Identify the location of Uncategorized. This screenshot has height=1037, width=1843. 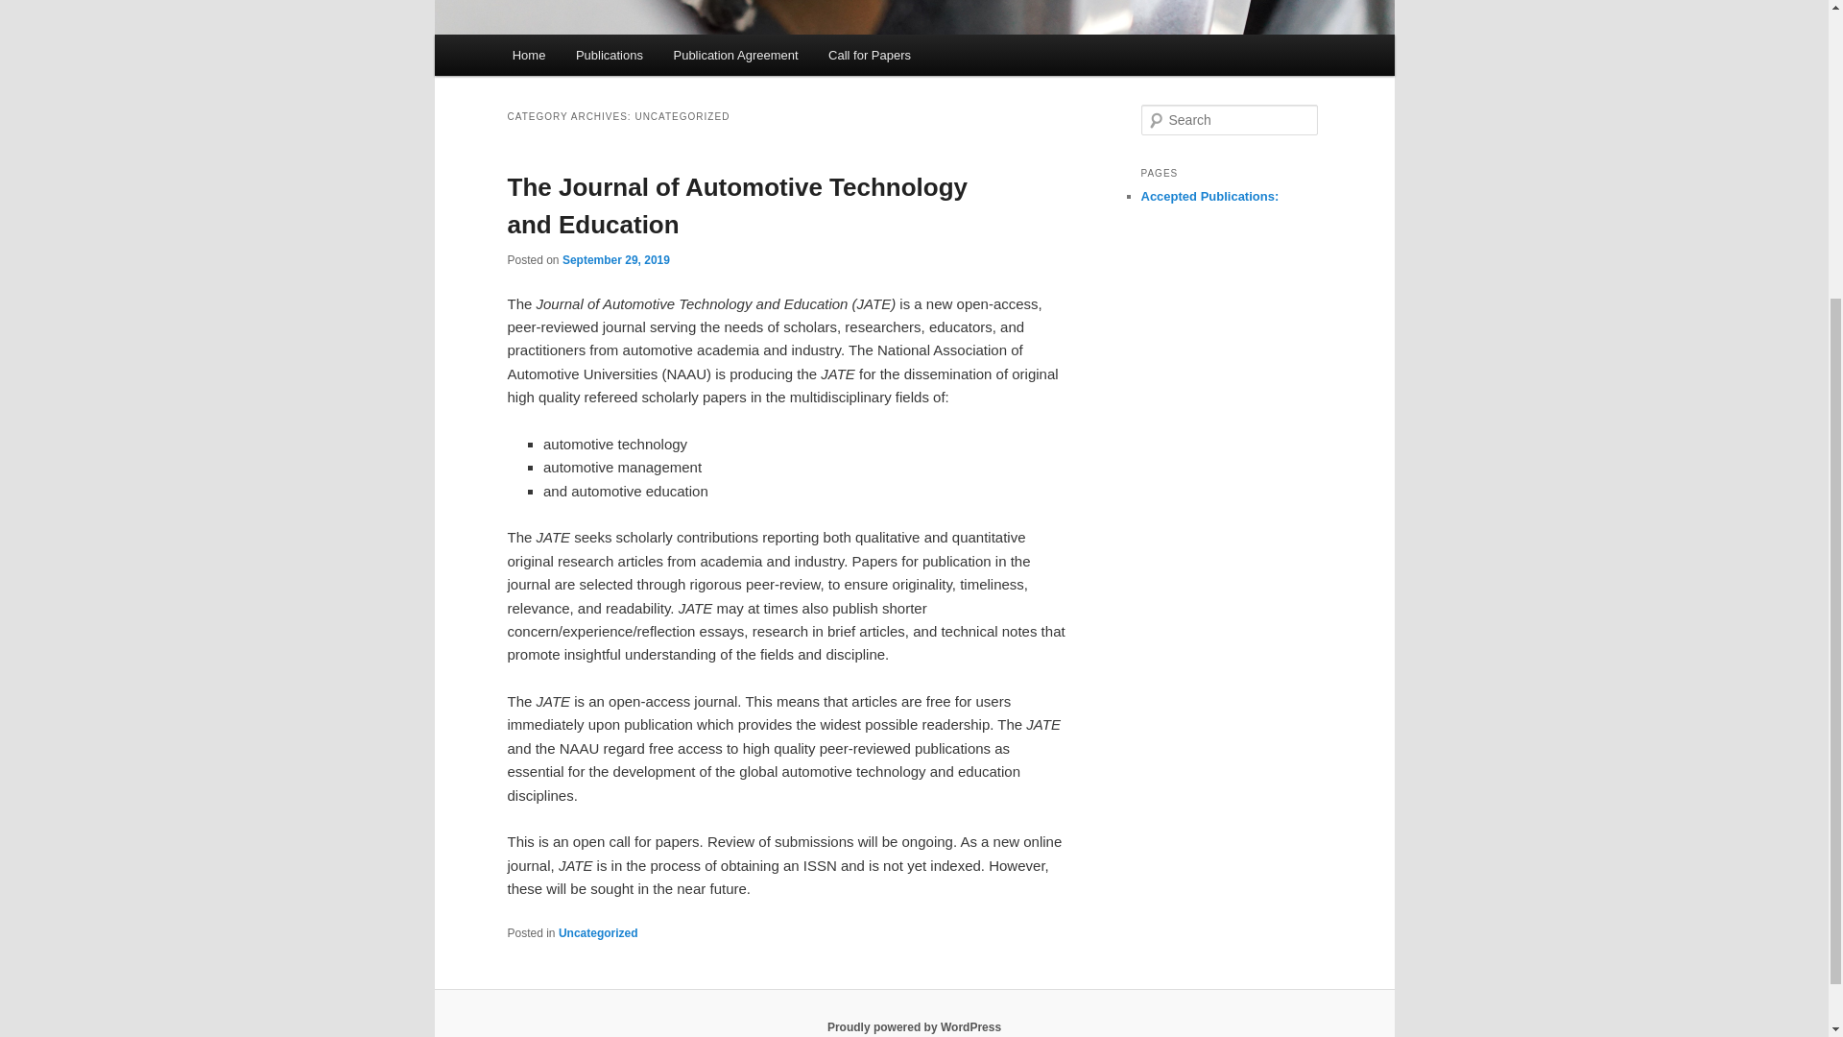
(597, 933).